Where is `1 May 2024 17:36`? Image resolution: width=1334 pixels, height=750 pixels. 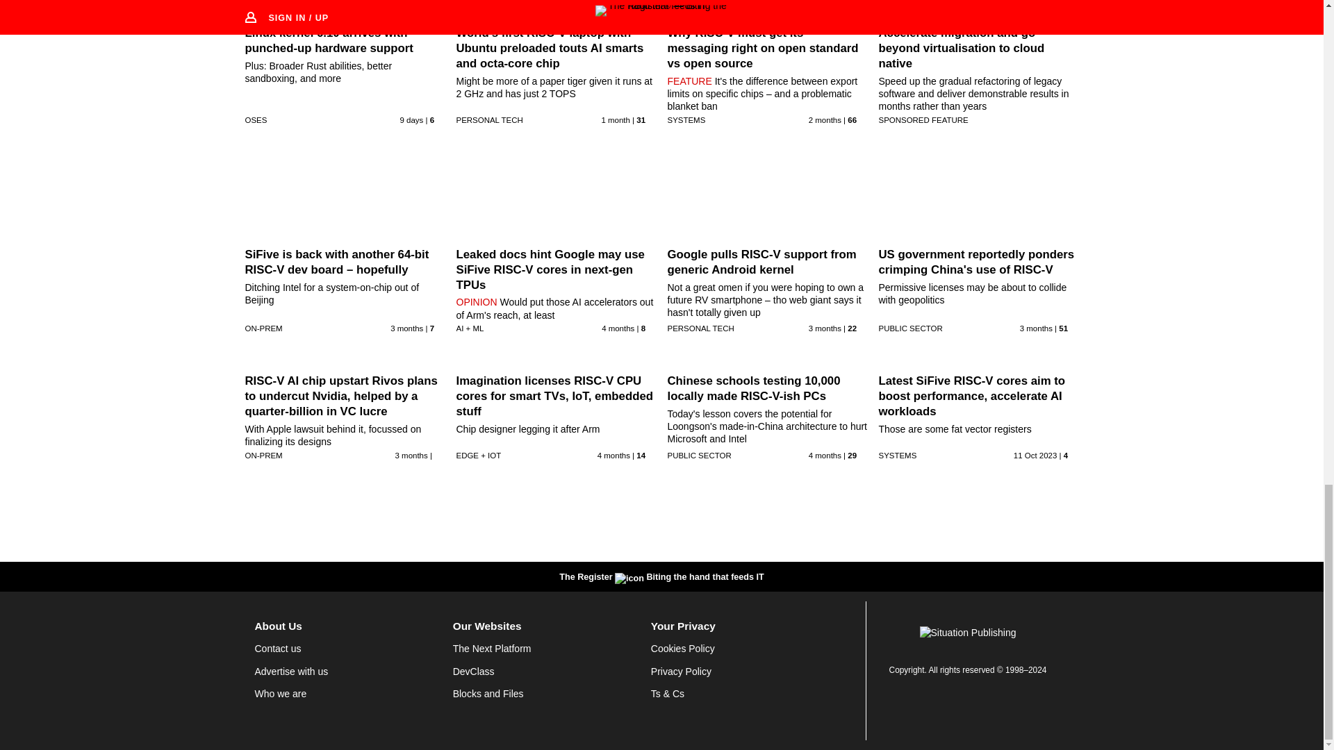
1 May 2024 17:36 is located at coordinates (825, 328).